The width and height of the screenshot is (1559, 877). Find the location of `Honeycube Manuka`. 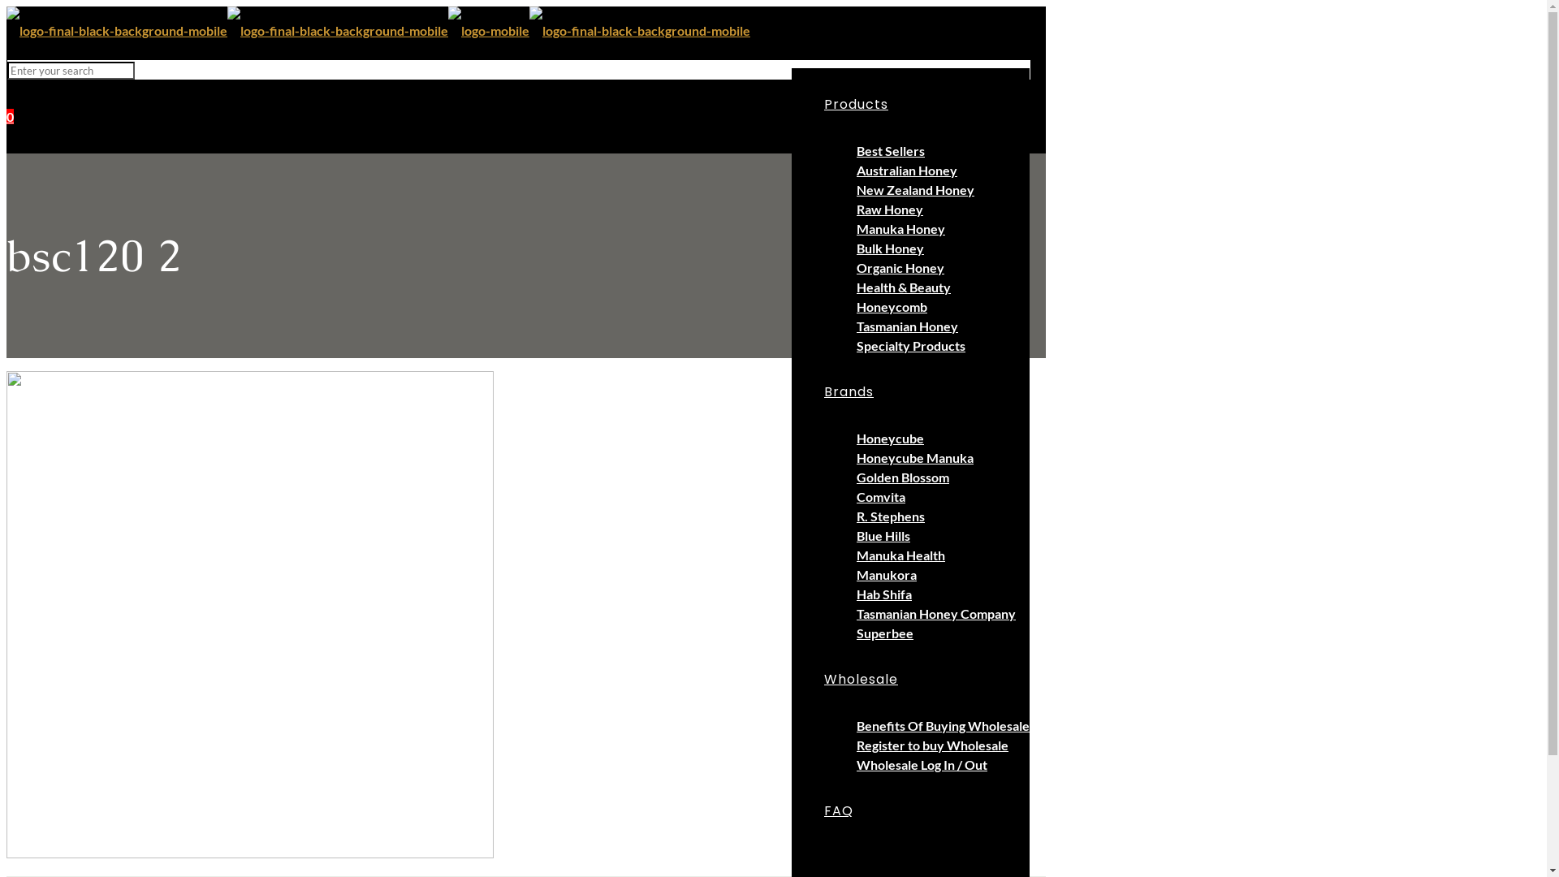

Honeycube Manuka is located at coordinates (915, 458).